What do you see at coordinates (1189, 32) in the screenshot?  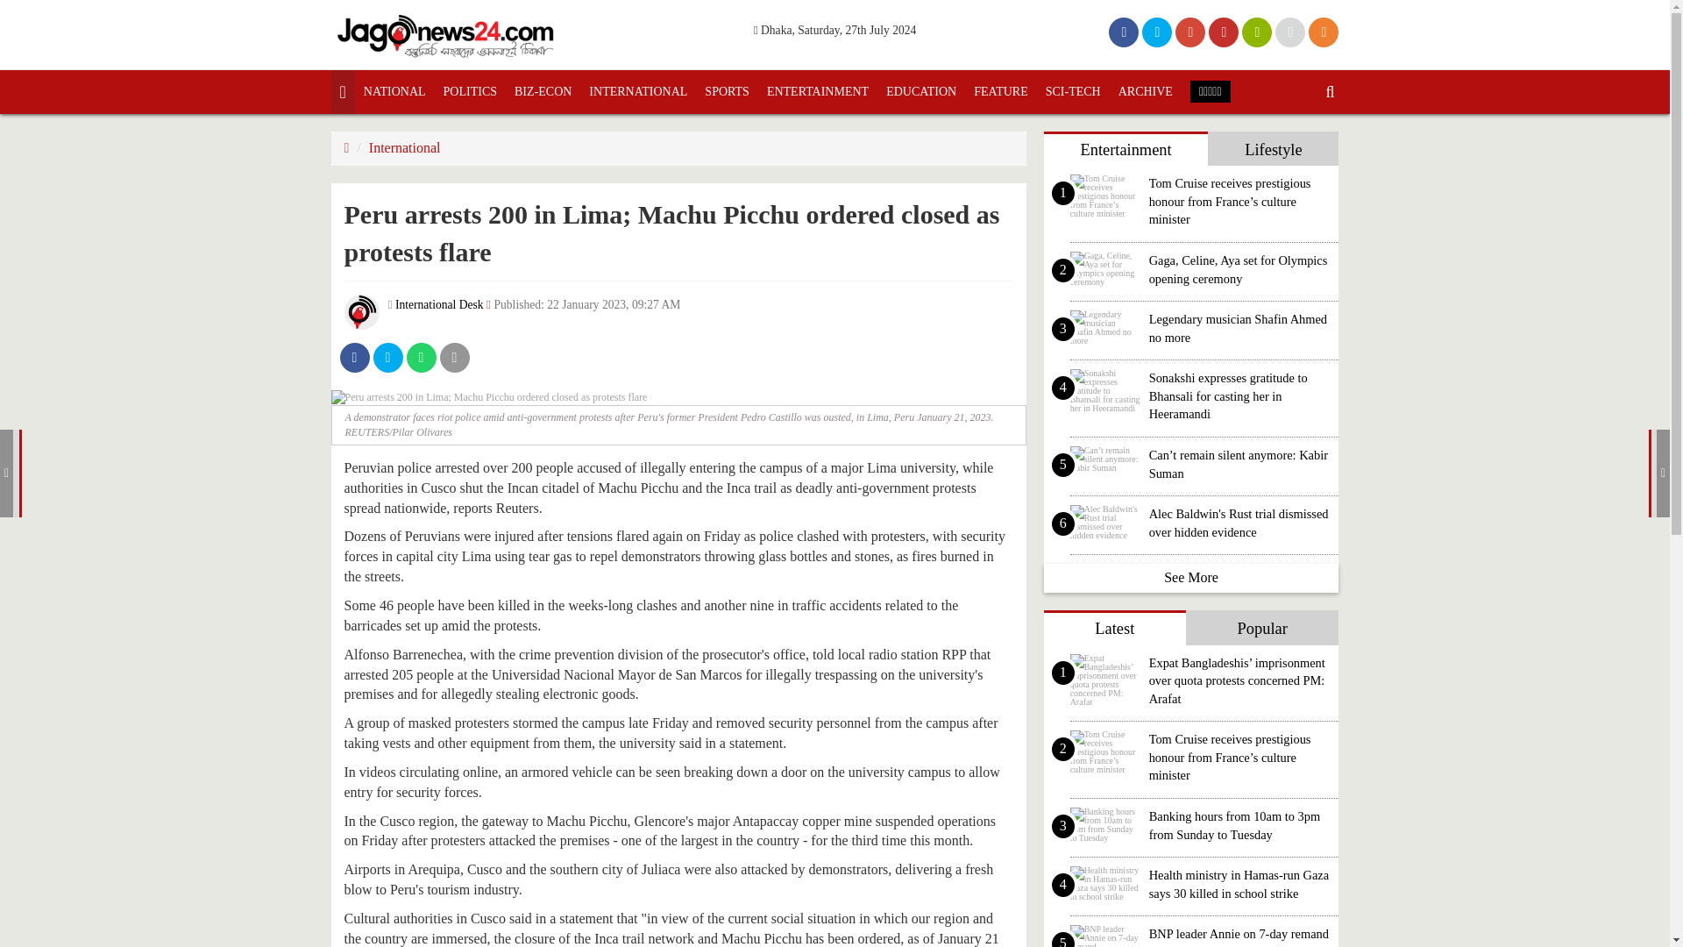 I see `Google Plus` at bounding box center [1189, 32].